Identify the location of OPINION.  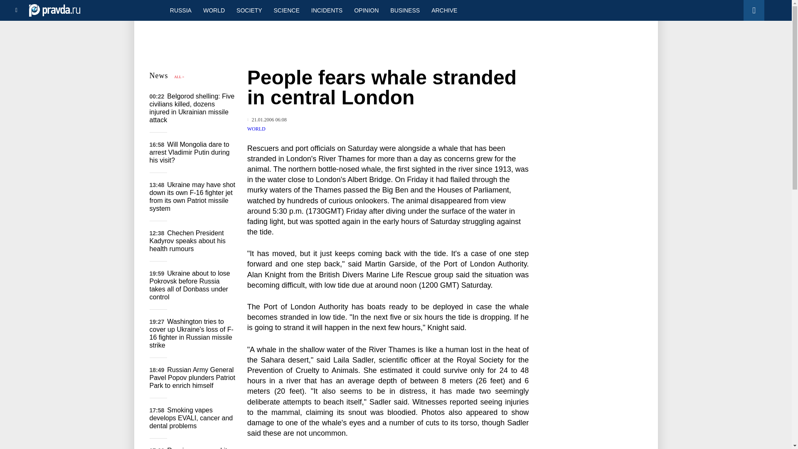
(366, 10).